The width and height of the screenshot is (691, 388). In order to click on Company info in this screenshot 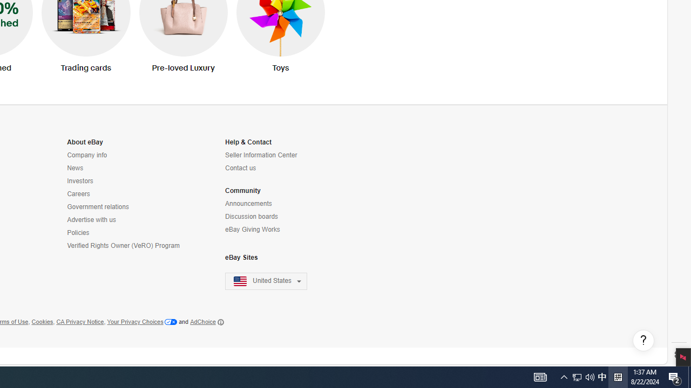, I will do `click(124, 155)`.